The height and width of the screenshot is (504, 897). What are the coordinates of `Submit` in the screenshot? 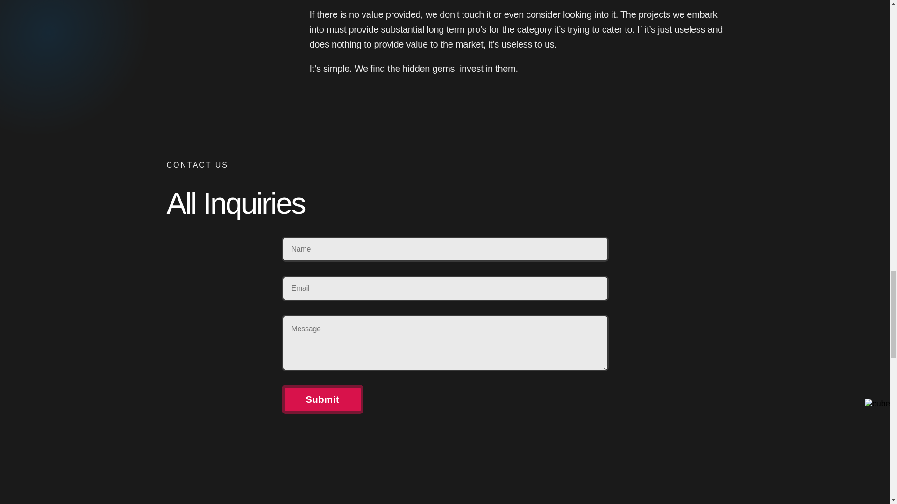 It's located at (322, 399).